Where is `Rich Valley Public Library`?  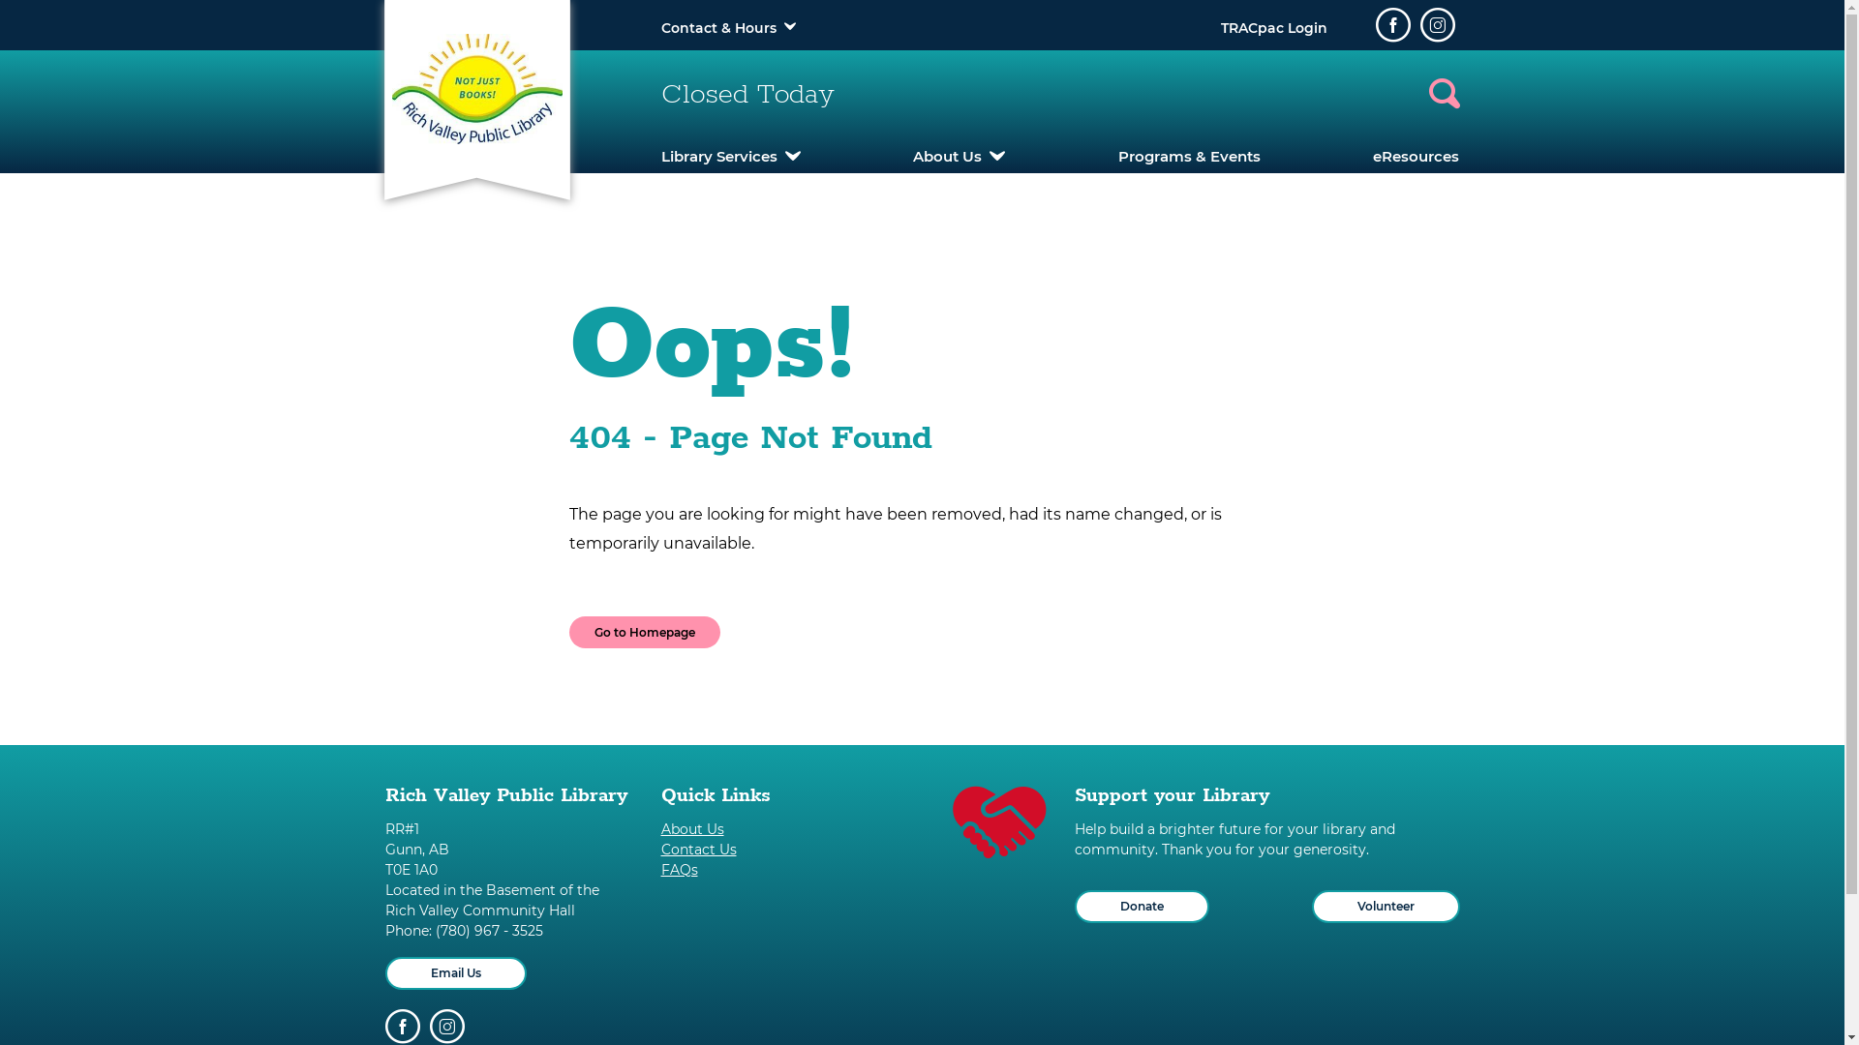 Rich Valley Public Library is located at coordinates (476, 89).